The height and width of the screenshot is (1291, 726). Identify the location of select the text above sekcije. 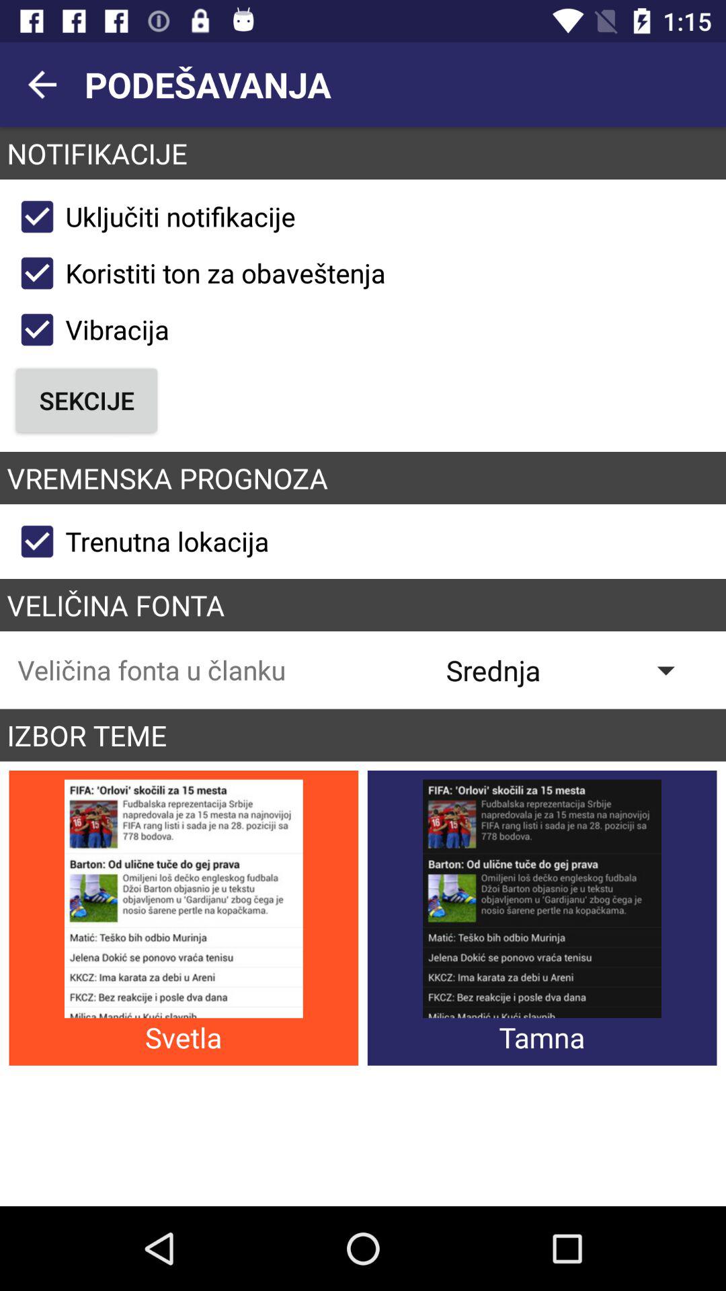
(89, 330).